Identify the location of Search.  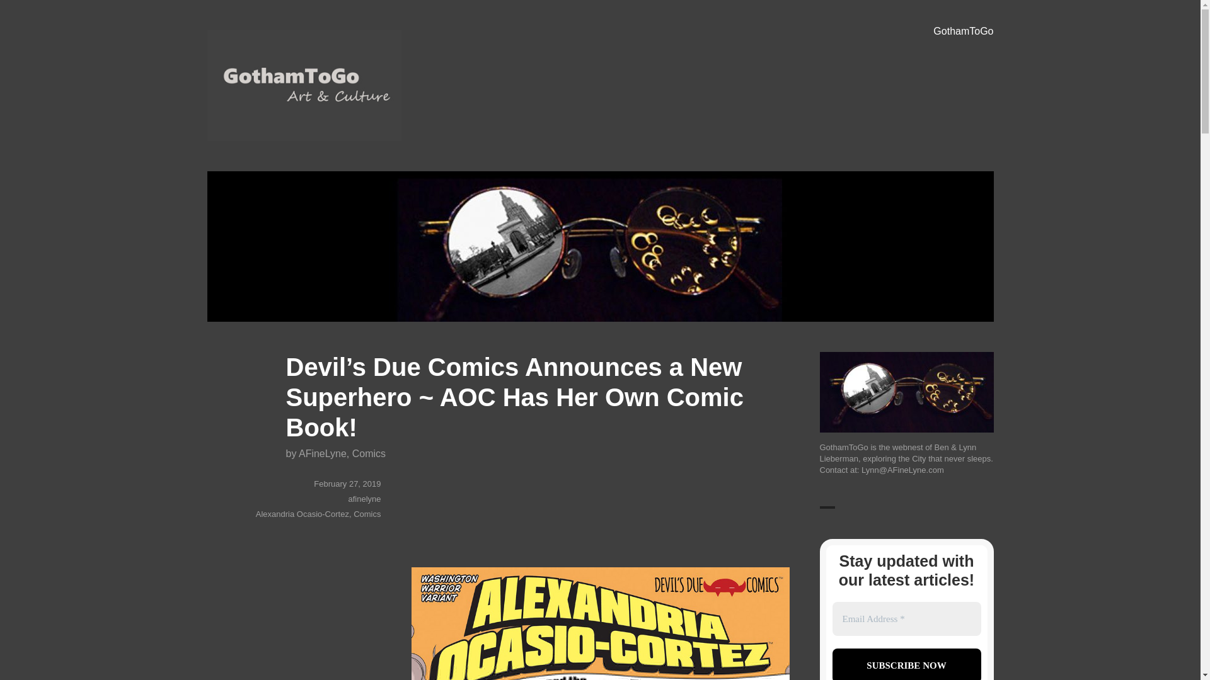
(23, 11).